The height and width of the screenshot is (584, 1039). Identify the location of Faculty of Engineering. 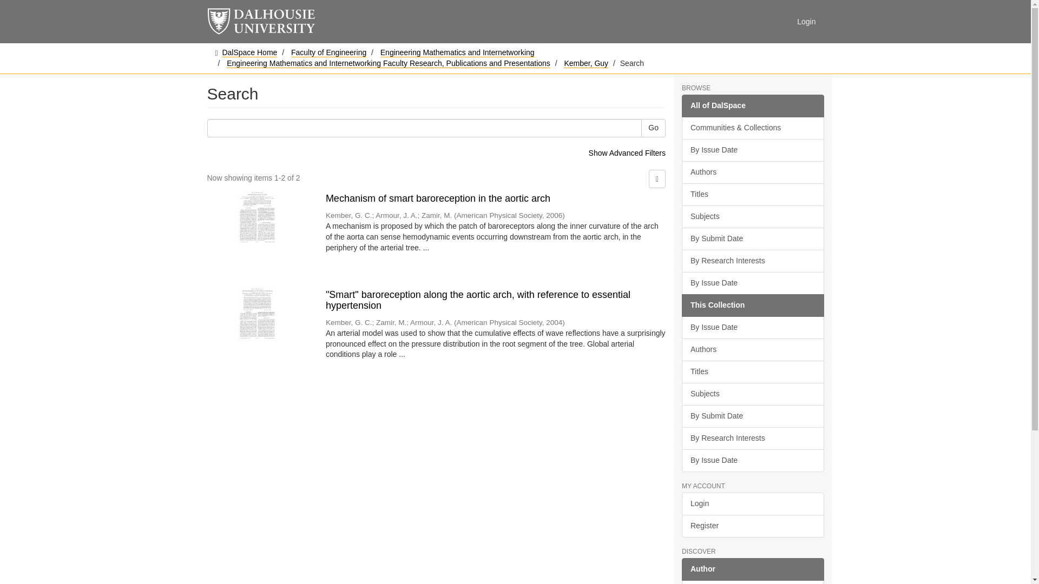
(328, 52).